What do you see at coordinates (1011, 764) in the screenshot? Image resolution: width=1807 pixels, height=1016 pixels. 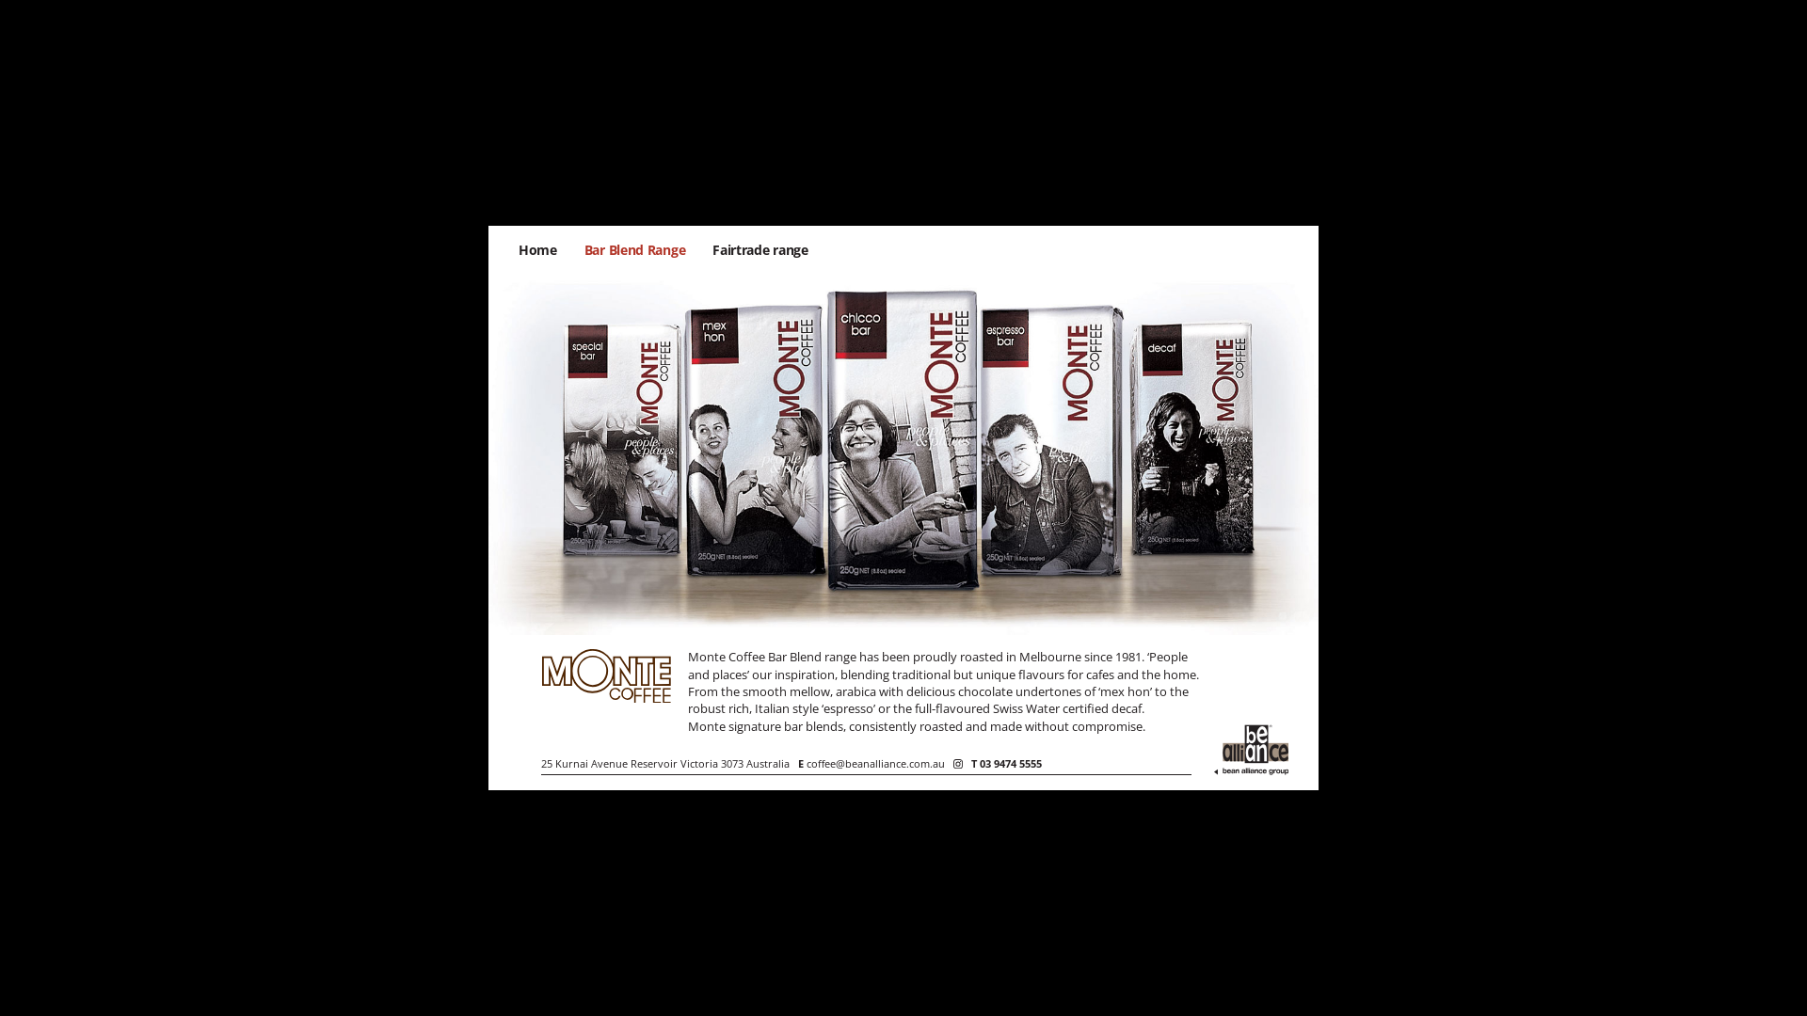 I see `03 9474 5555` at bounding box center [1011, 764].